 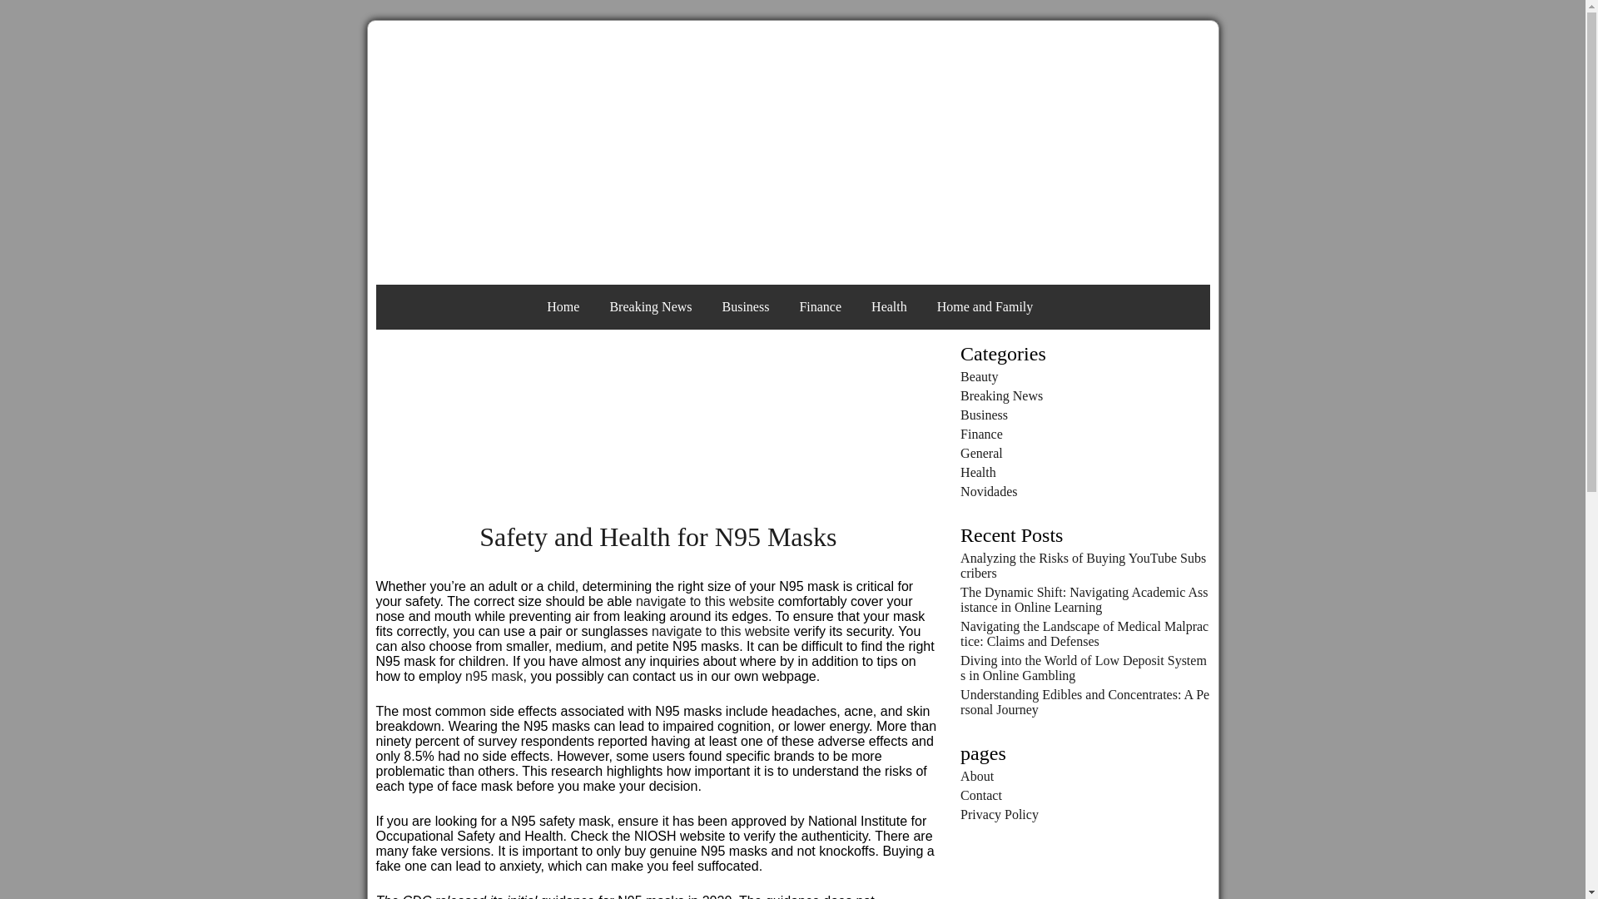 What do you see at coordinates (984, 415) in the screenshot?
I see `Business` at bounding box center [984, 415].